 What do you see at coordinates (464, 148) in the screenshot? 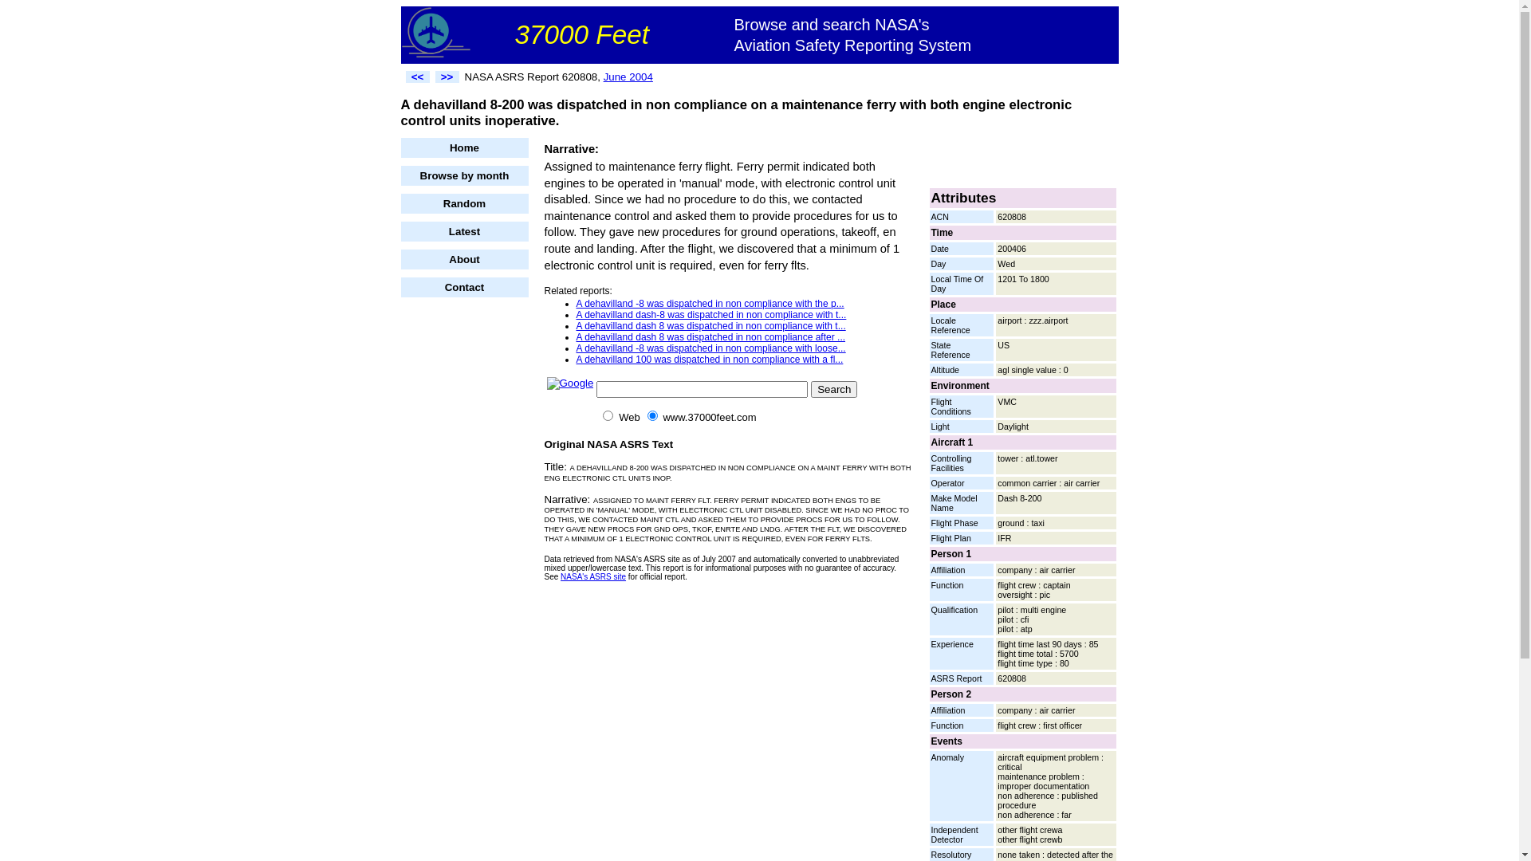
I see `Home` at bounding box center [464, 148].